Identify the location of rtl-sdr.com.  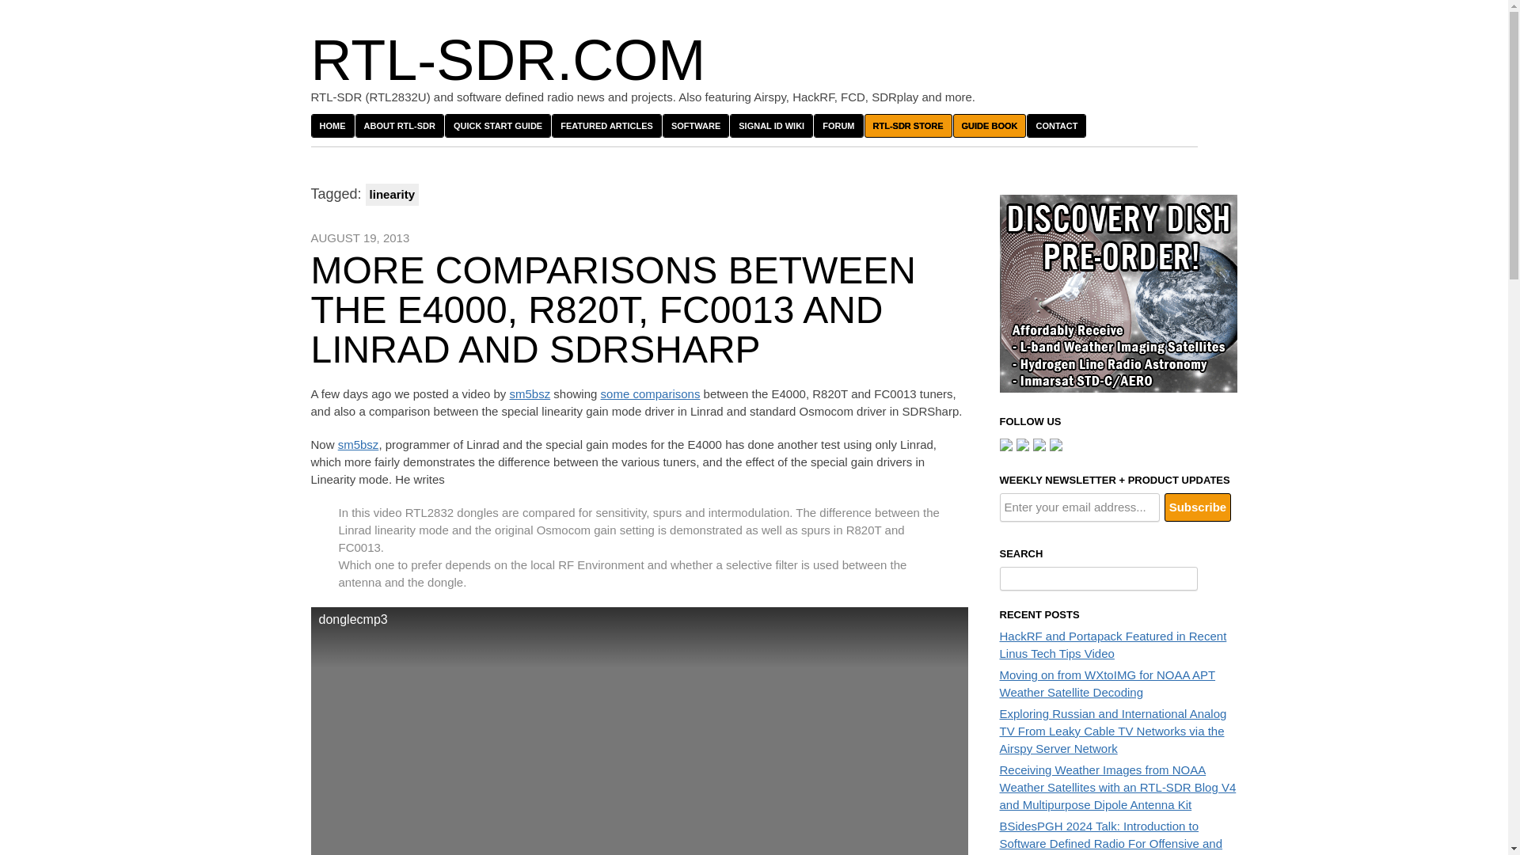
(507, 59).